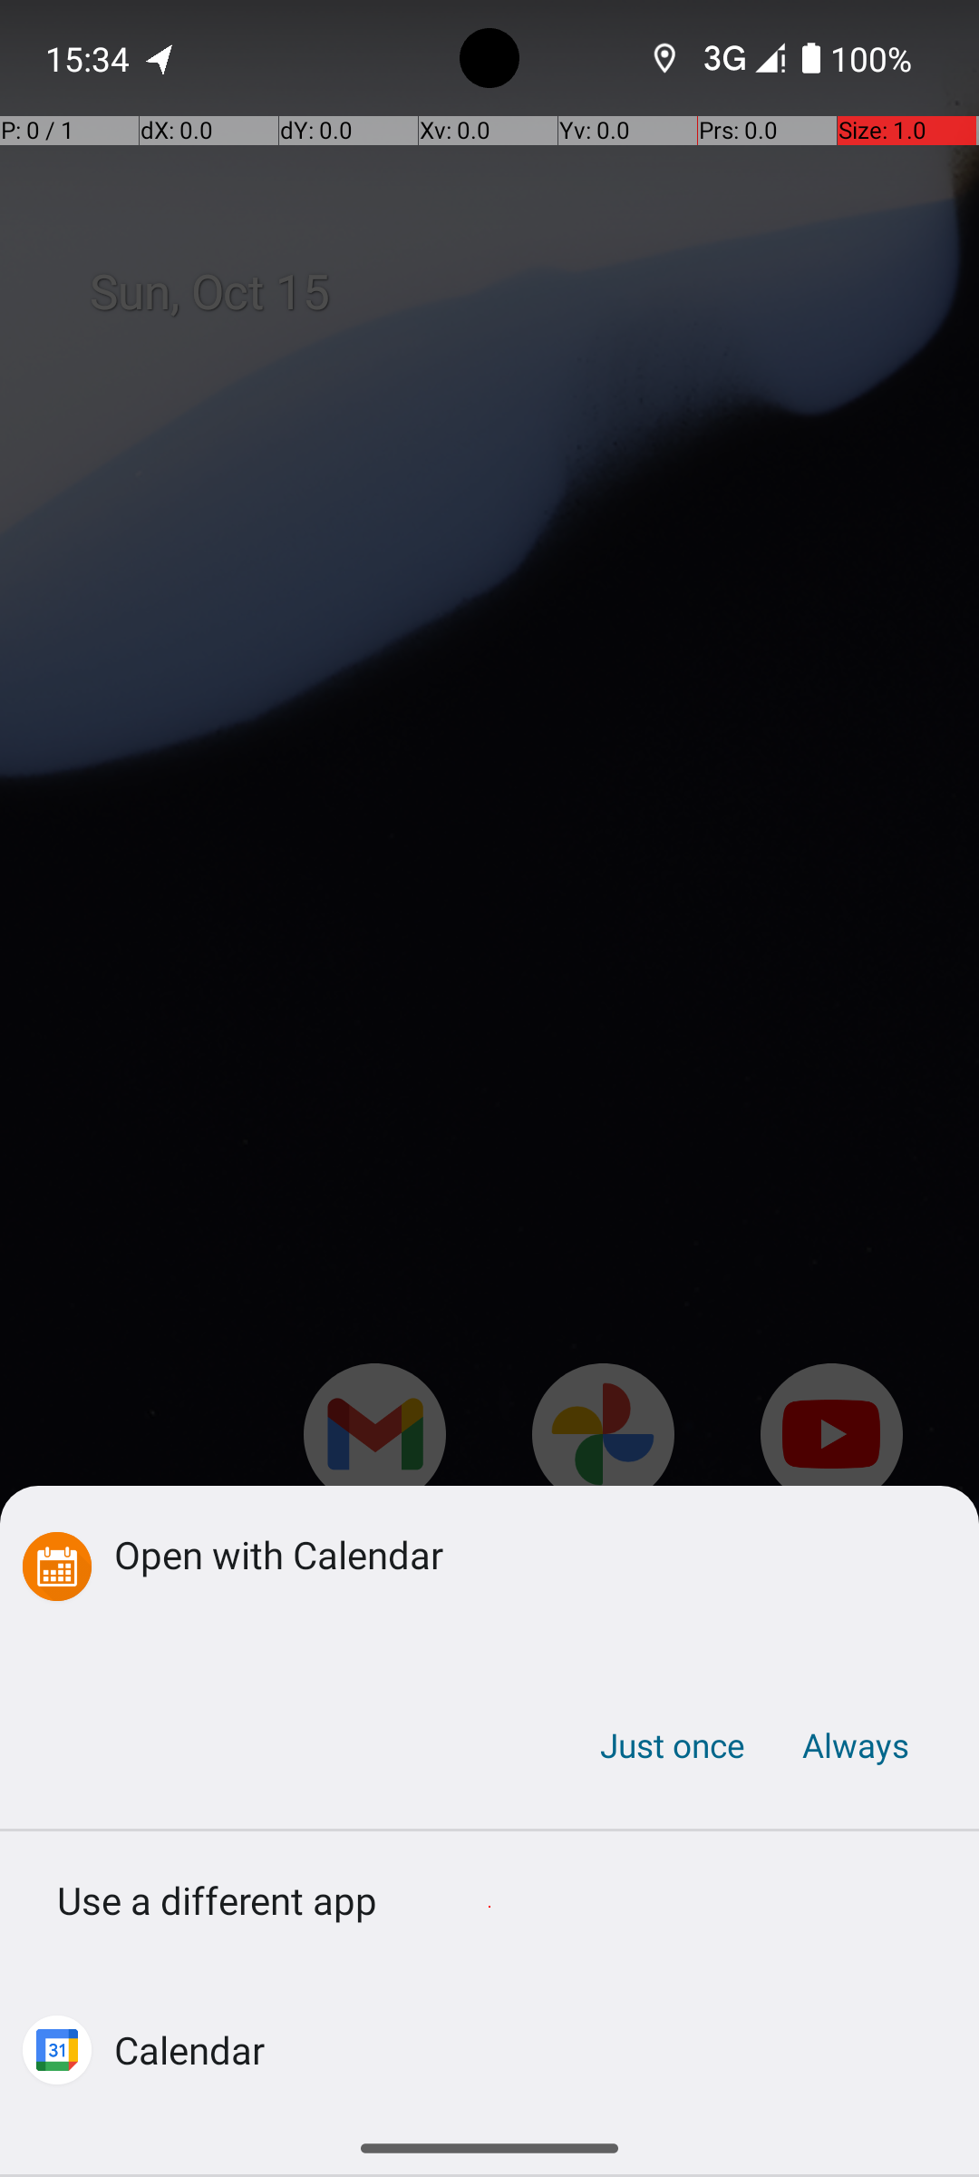 The image size is (979, 2177). What do you see at coordinates (489, 1907) in the screenshot?
I see `Use a different app` at bounding box center [489, 1907].